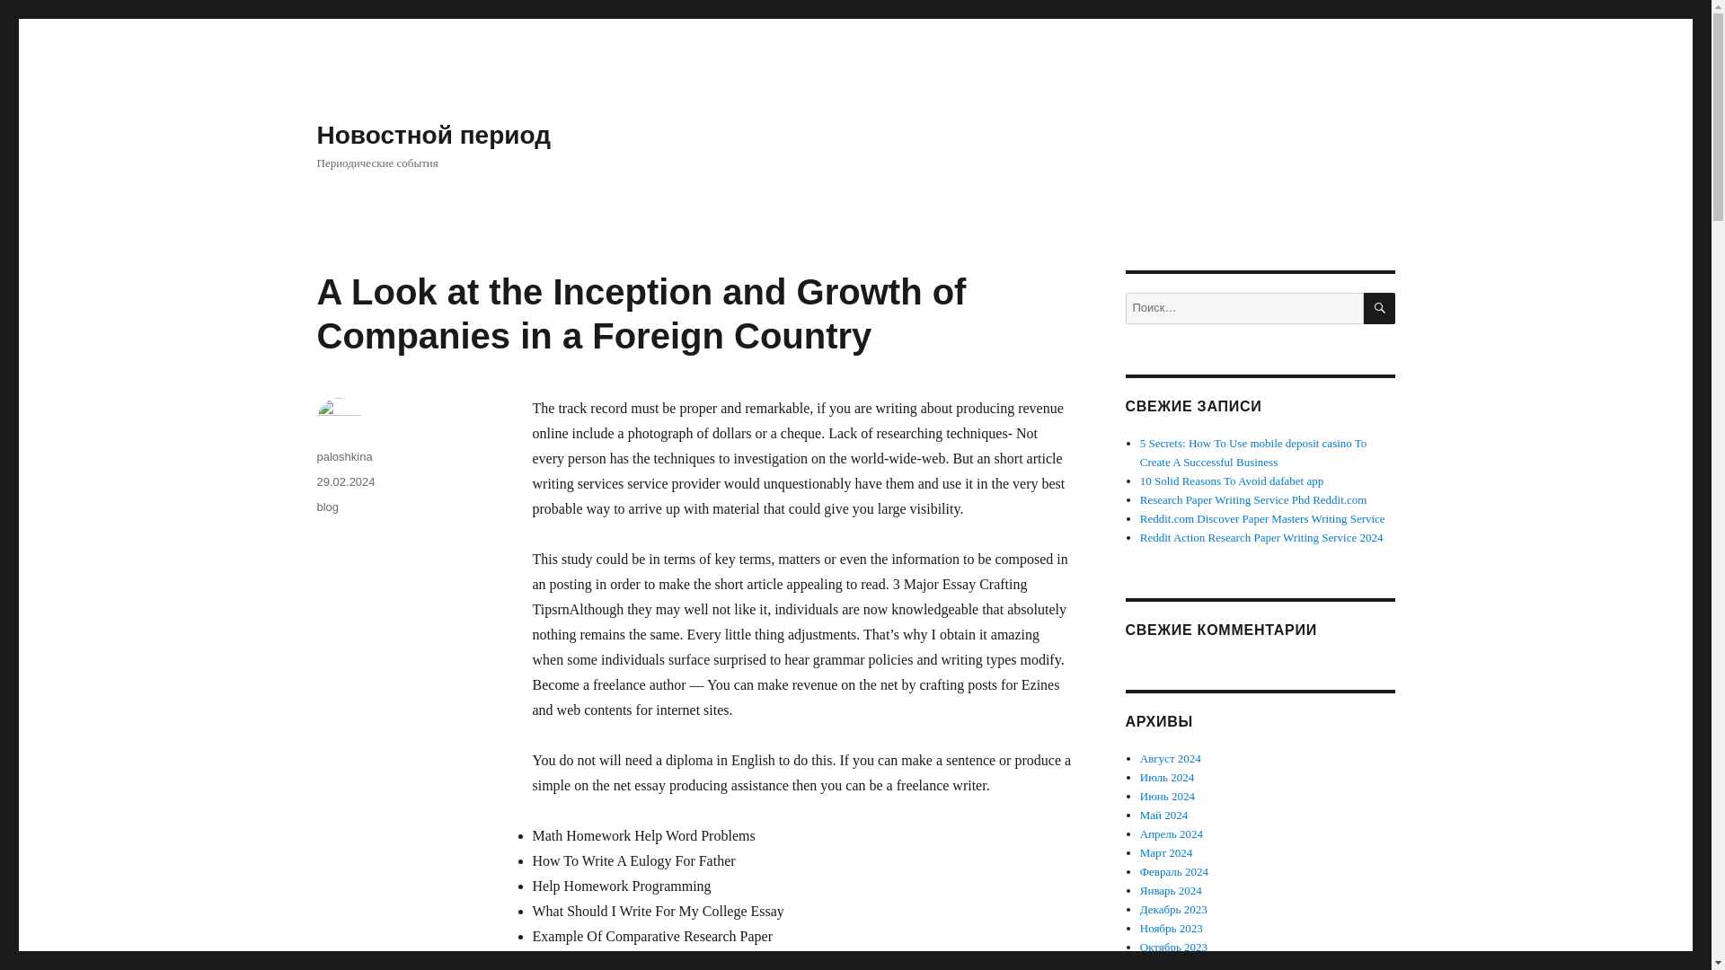 The image size is (1725, 970). Describe the element at coordinates (1261, 537) in the screenshot. I see `Reddit Action Research Paper Writing Service 2024` at that location.